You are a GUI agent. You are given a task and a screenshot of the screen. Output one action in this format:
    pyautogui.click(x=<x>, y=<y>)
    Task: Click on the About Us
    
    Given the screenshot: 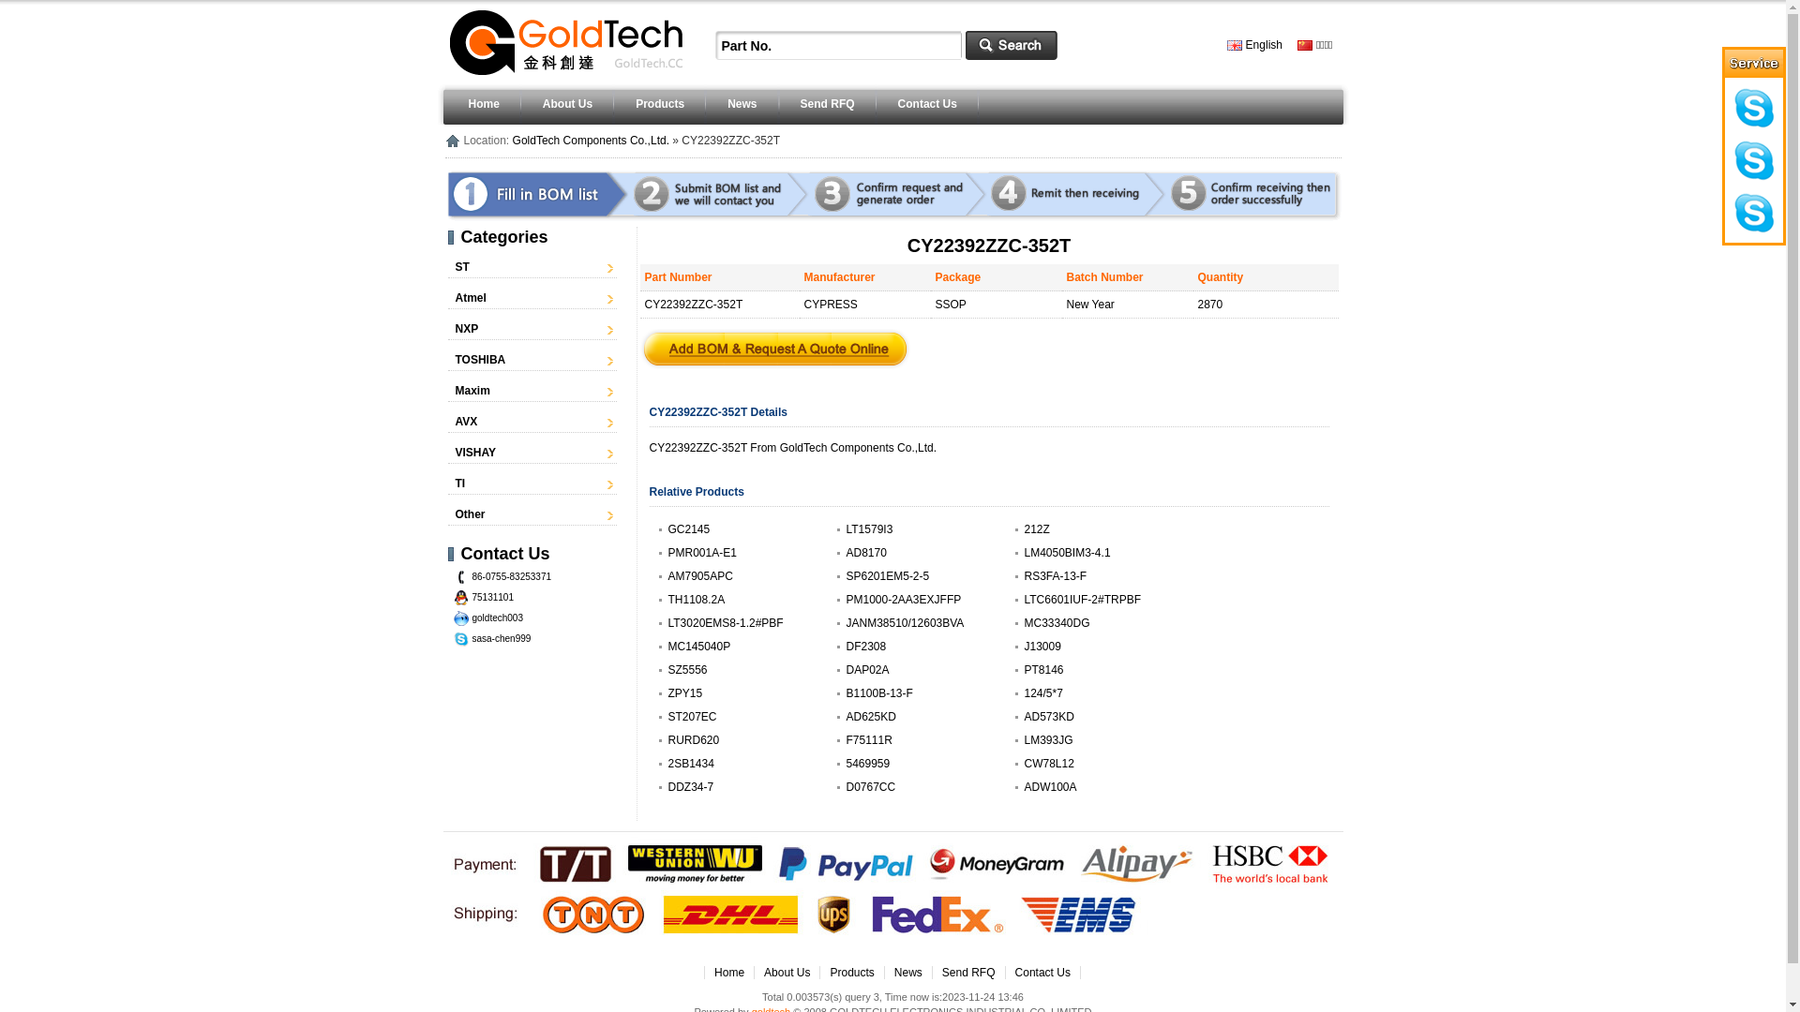 What is the action you would take?
    pyautogui.click(x=568, y=104)
    